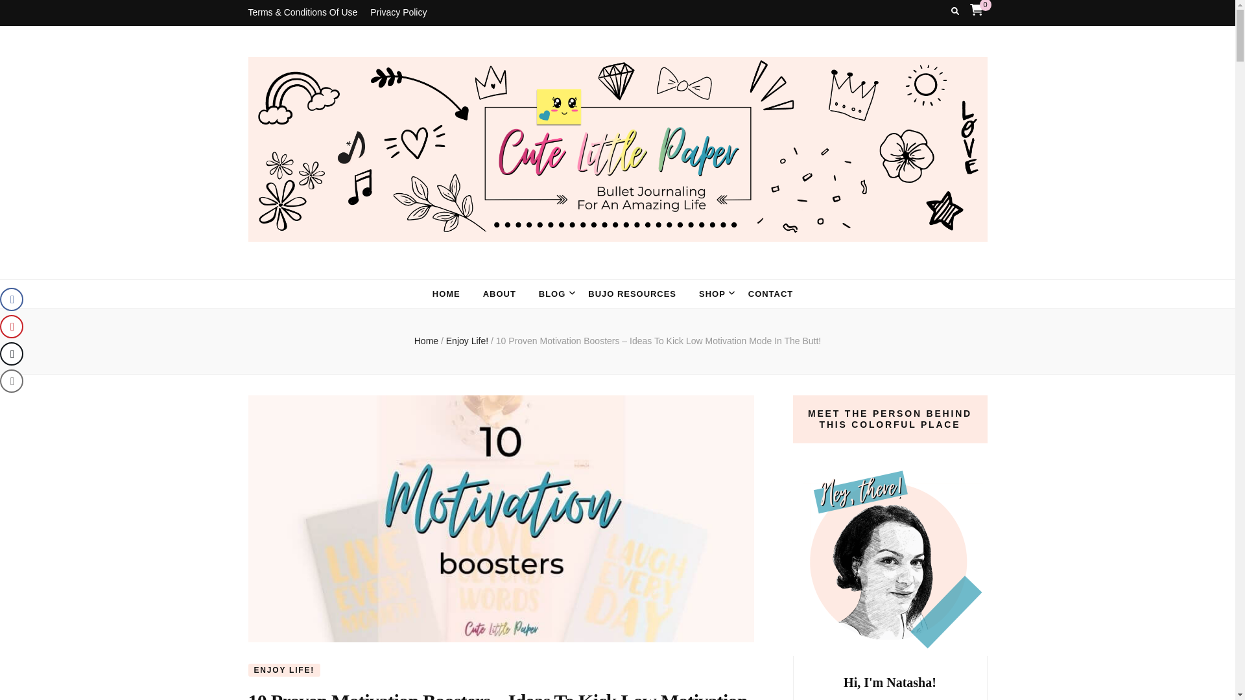  I want to click on ENJOY LIFE!, so click(284, 670).